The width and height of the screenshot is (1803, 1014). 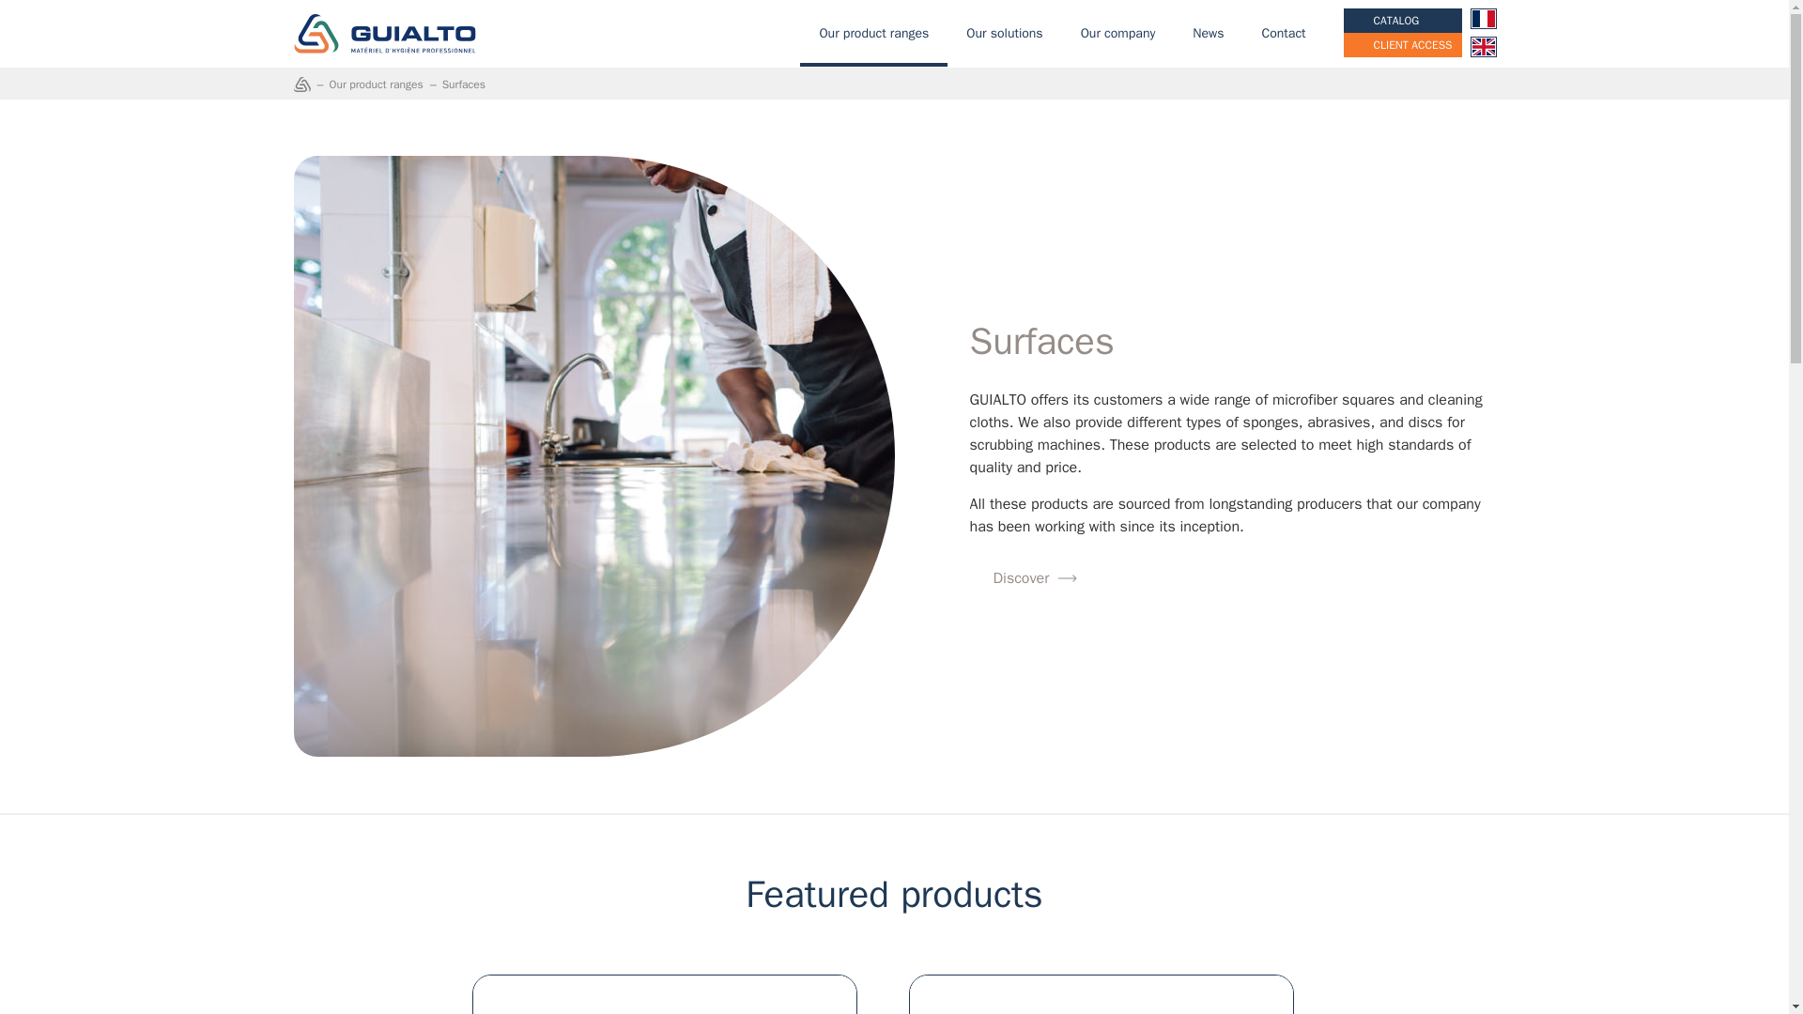 I want to click on CATALOG, so click(x=1403, y=20).